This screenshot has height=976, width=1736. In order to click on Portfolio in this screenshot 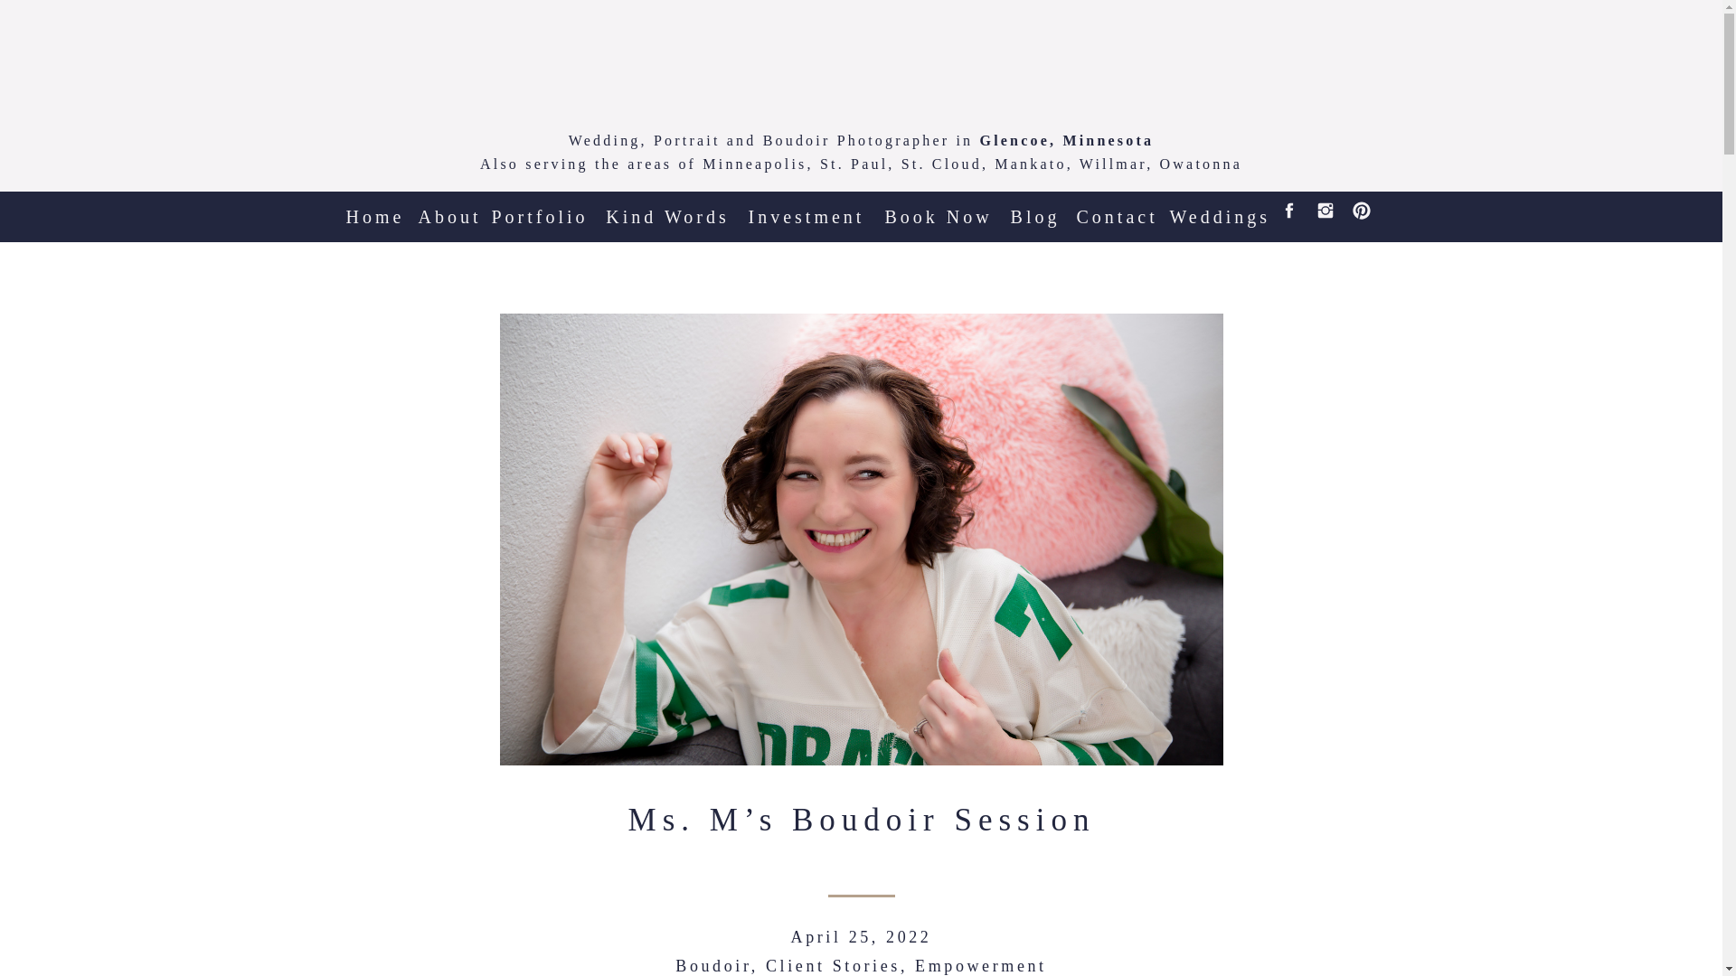, I will do `click(539, 209)`.